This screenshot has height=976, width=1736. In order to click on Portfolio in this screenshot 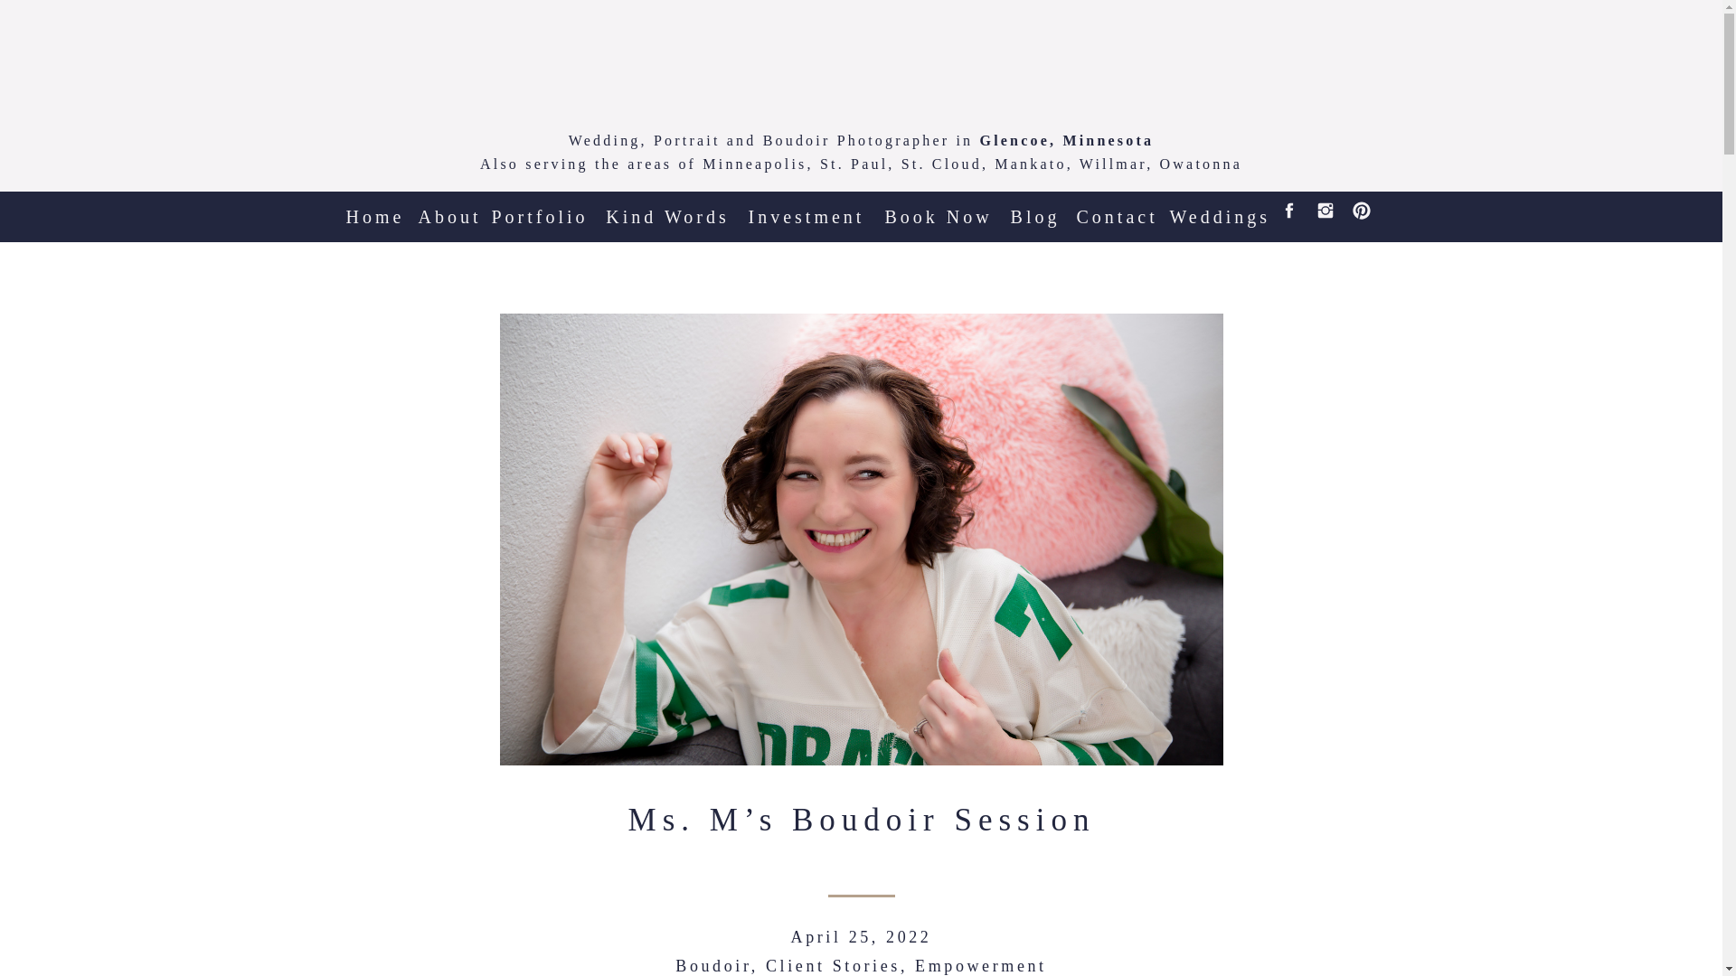, I will do `click(539, 209)`.